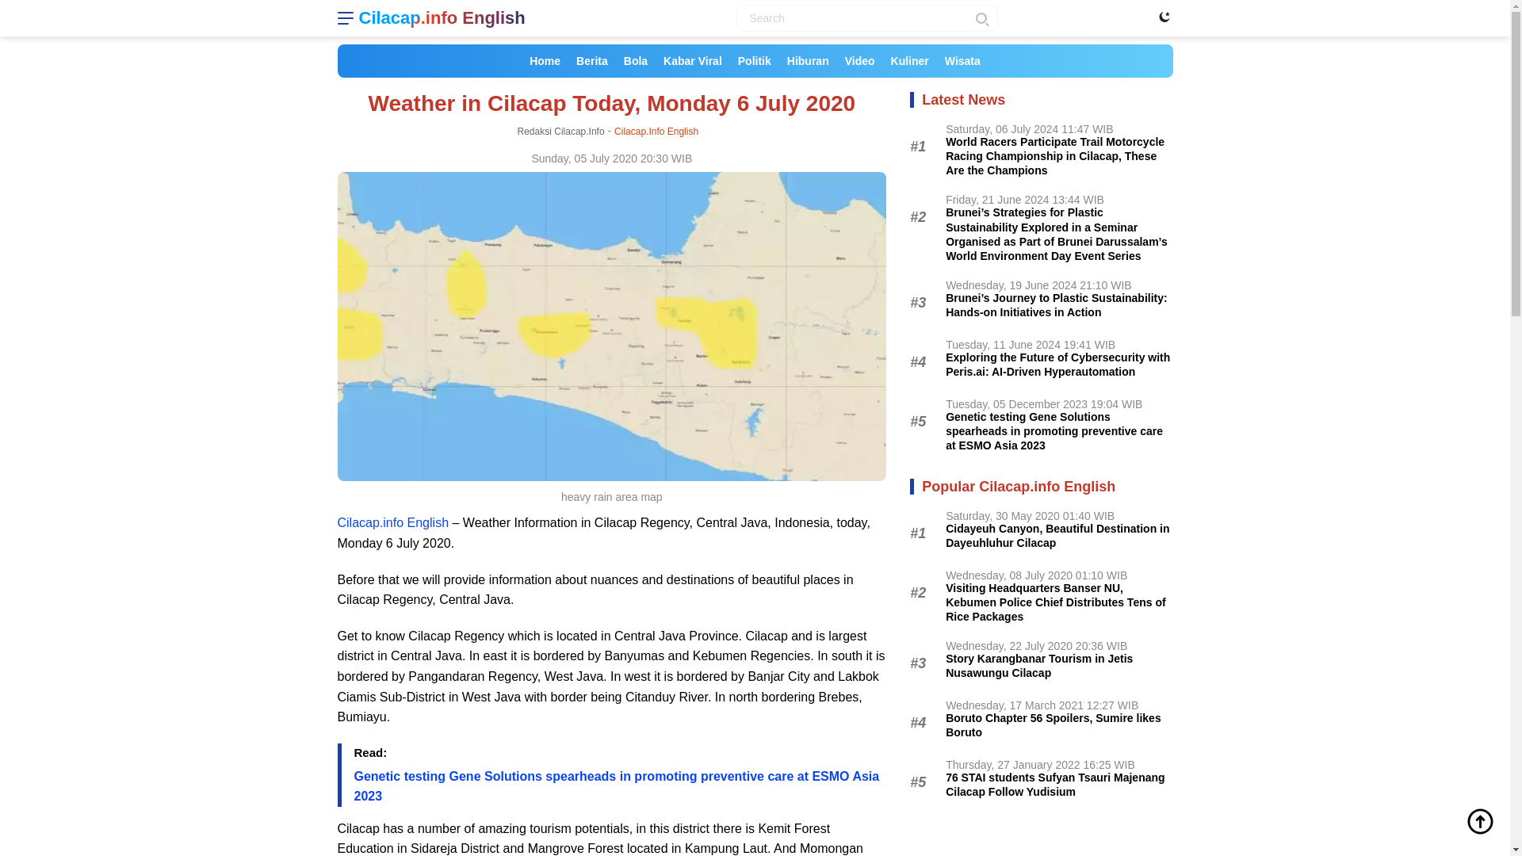 This screenshot has height=856, width=1522. Describe the element at coordinates (545, 61) in the screenshot. I see `Beranda` at that location.